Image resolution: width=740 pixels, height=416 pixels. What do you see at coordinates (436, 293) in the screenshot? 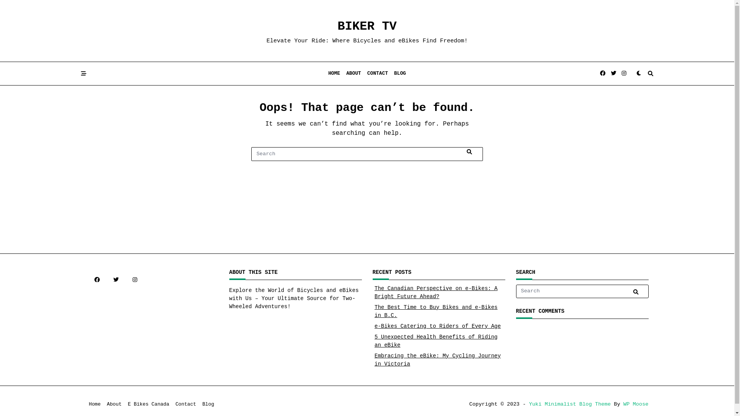
I see `The Canadian Perspective on e-Bikes: A Bright Future Ahead?` at bounding box center [436, 293].